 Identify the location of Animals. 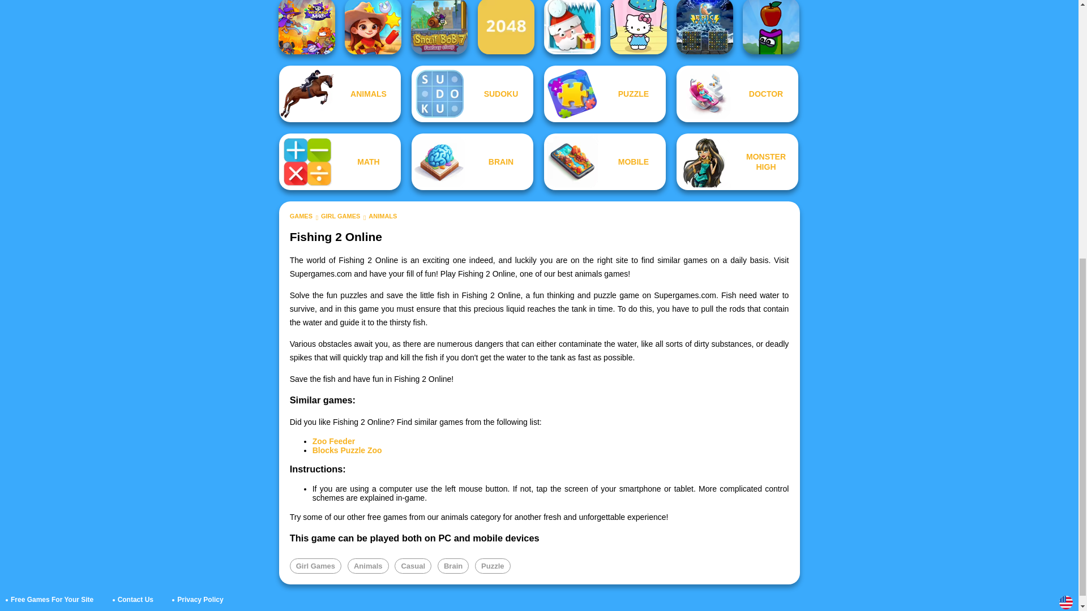
(340, 94).